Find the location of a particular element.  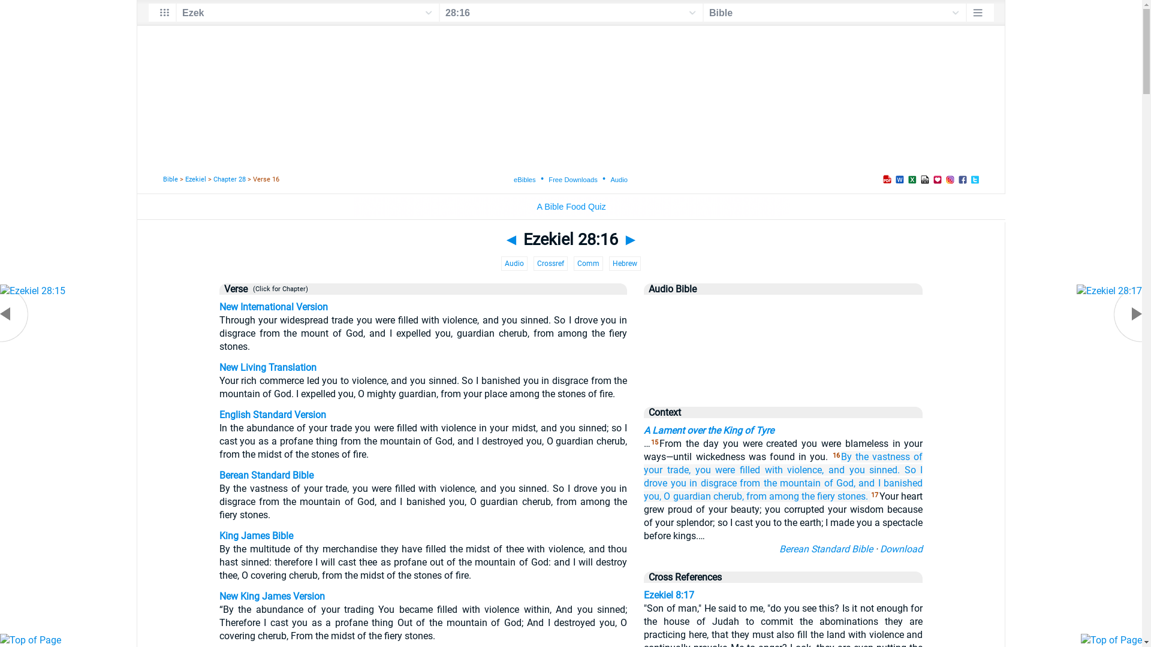

Top of Page is located at coordinates (1111, 640).